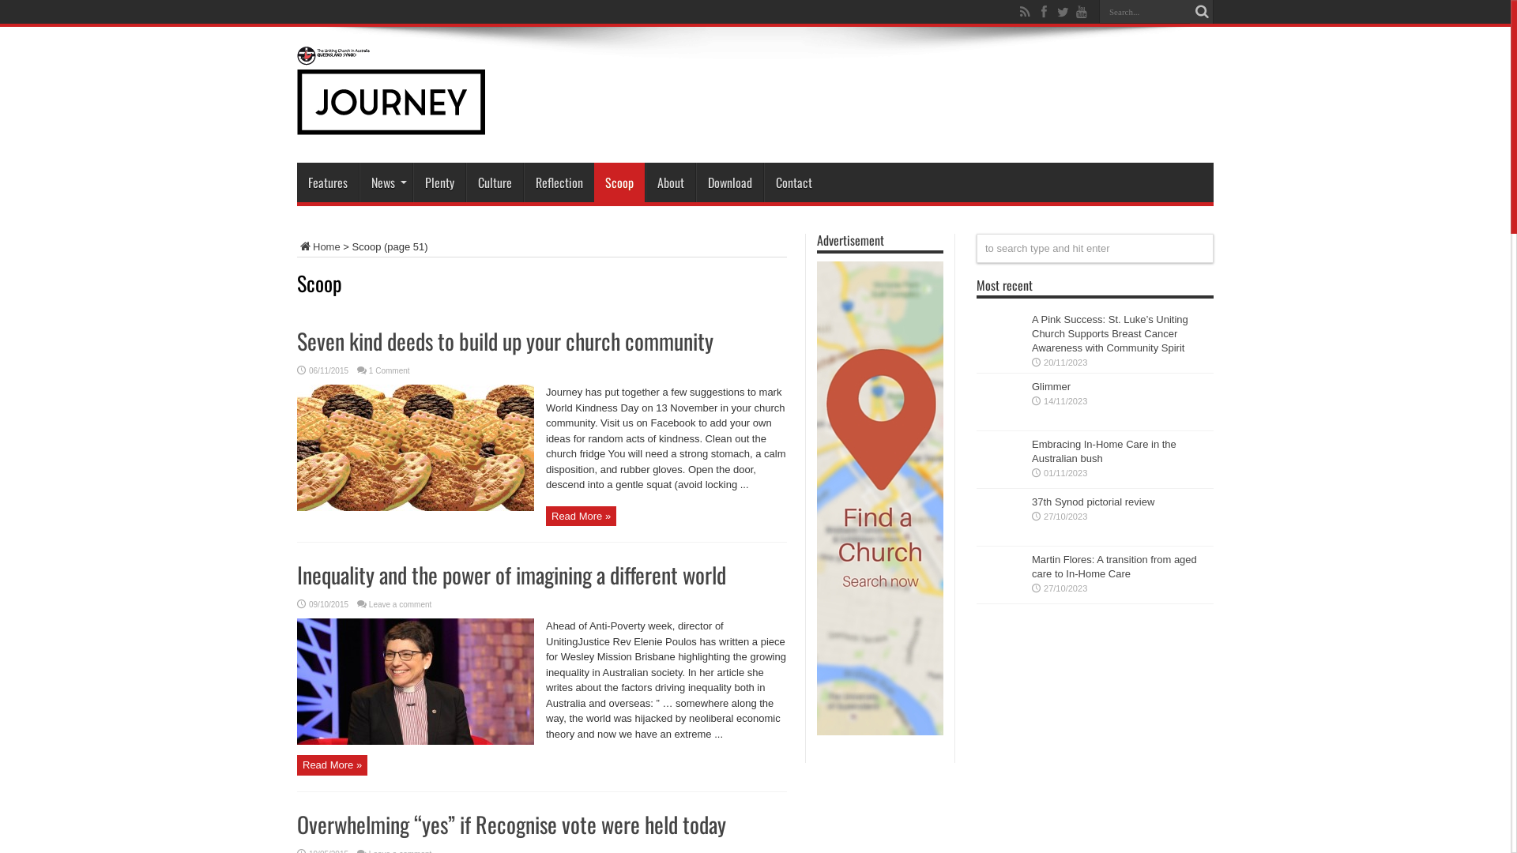  I want to click on Embracing In-Home Care in the Australian bush, so click(1105, 452).